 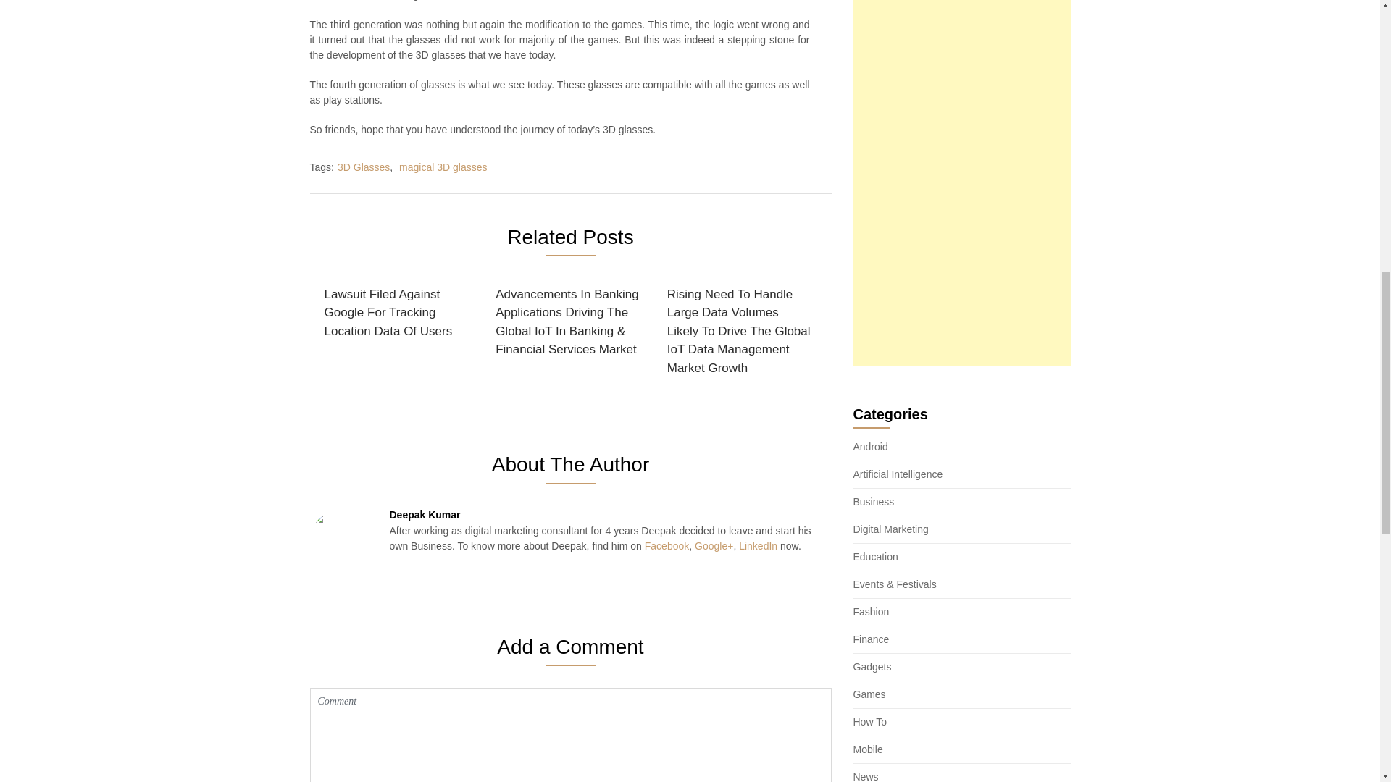 I want to click on Facebook, so click(x=667, y=546).